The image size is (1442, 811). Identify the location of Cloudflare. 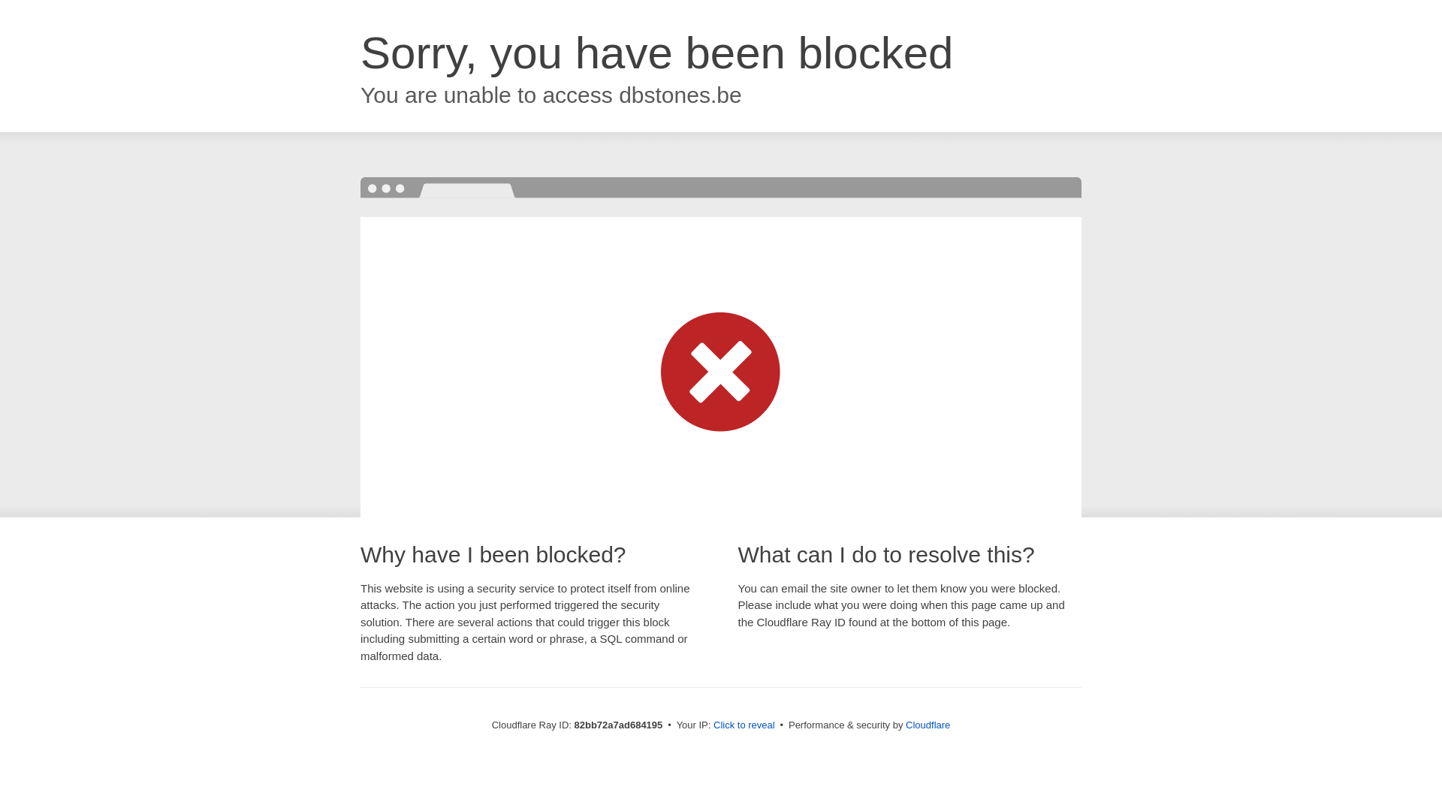
(928, 725).